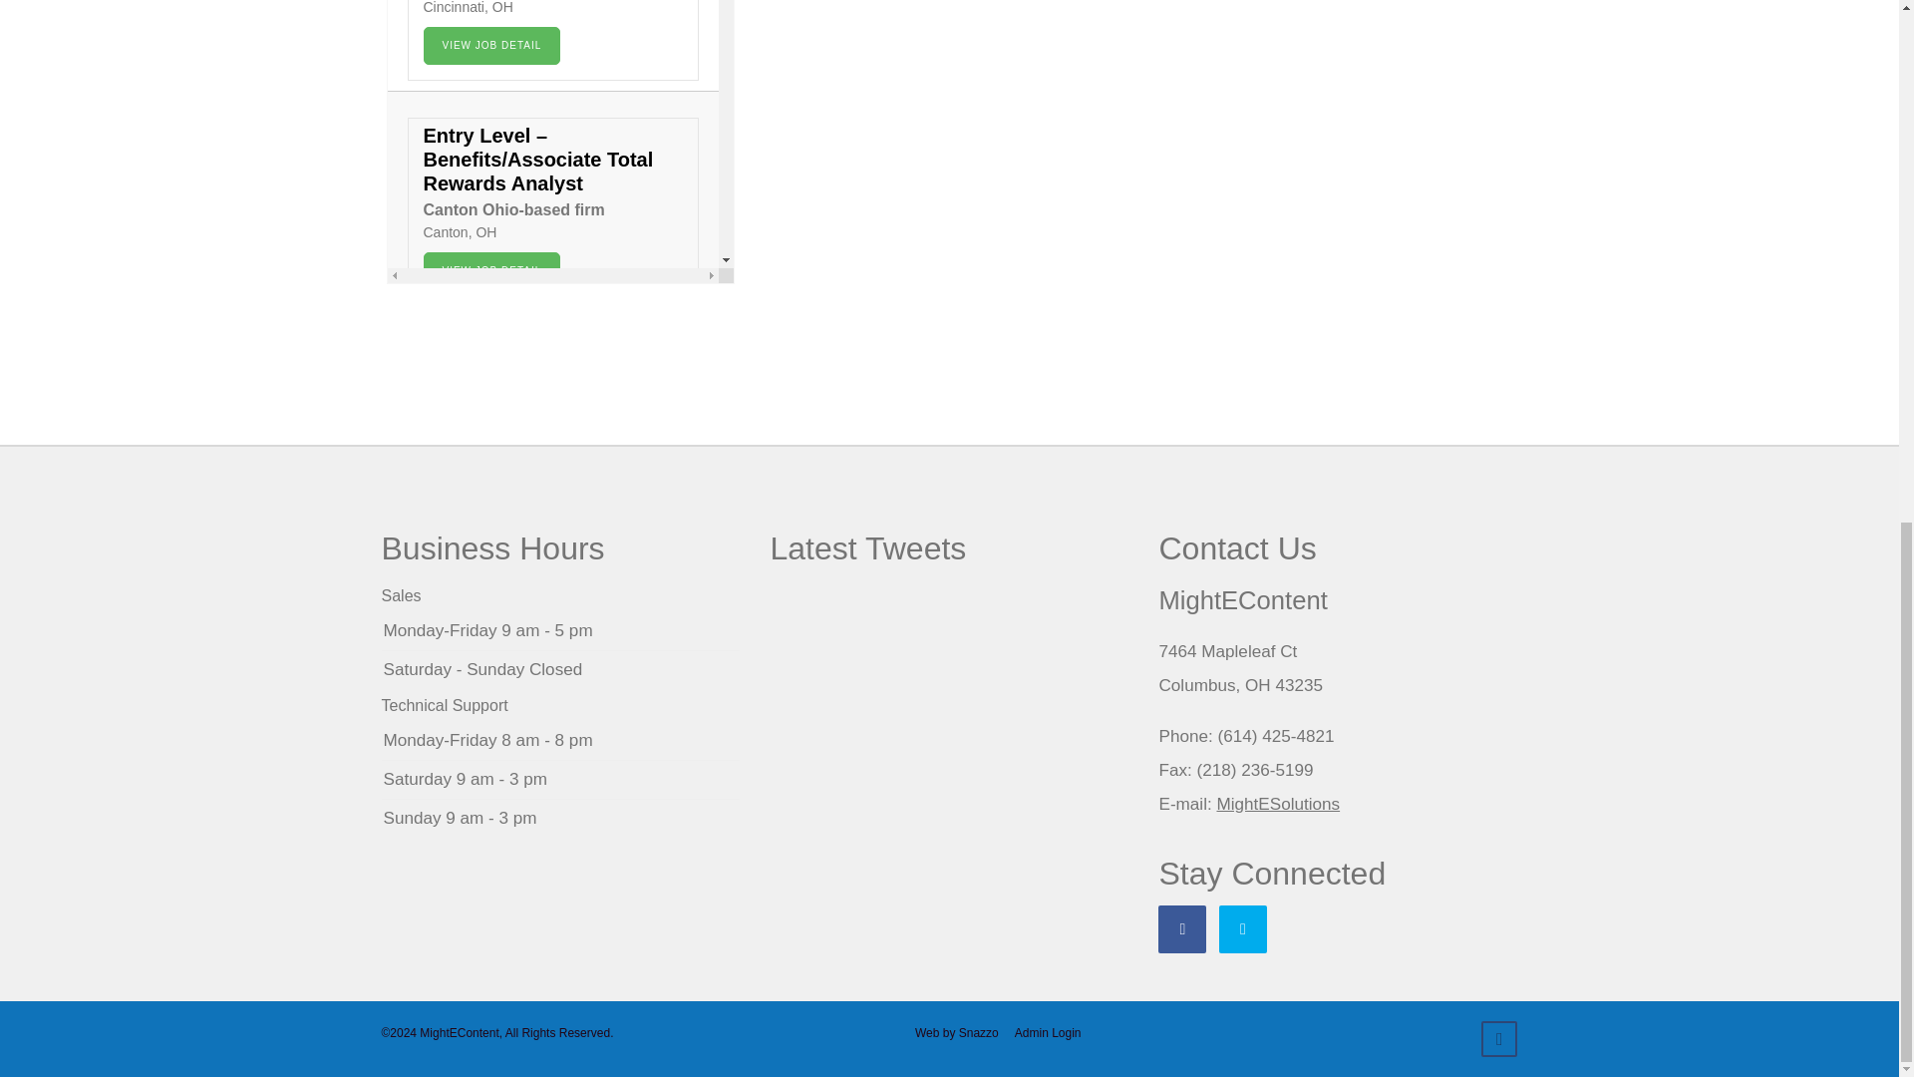  I want to click on VIEW JOB DETAIL, so click(491, 472).